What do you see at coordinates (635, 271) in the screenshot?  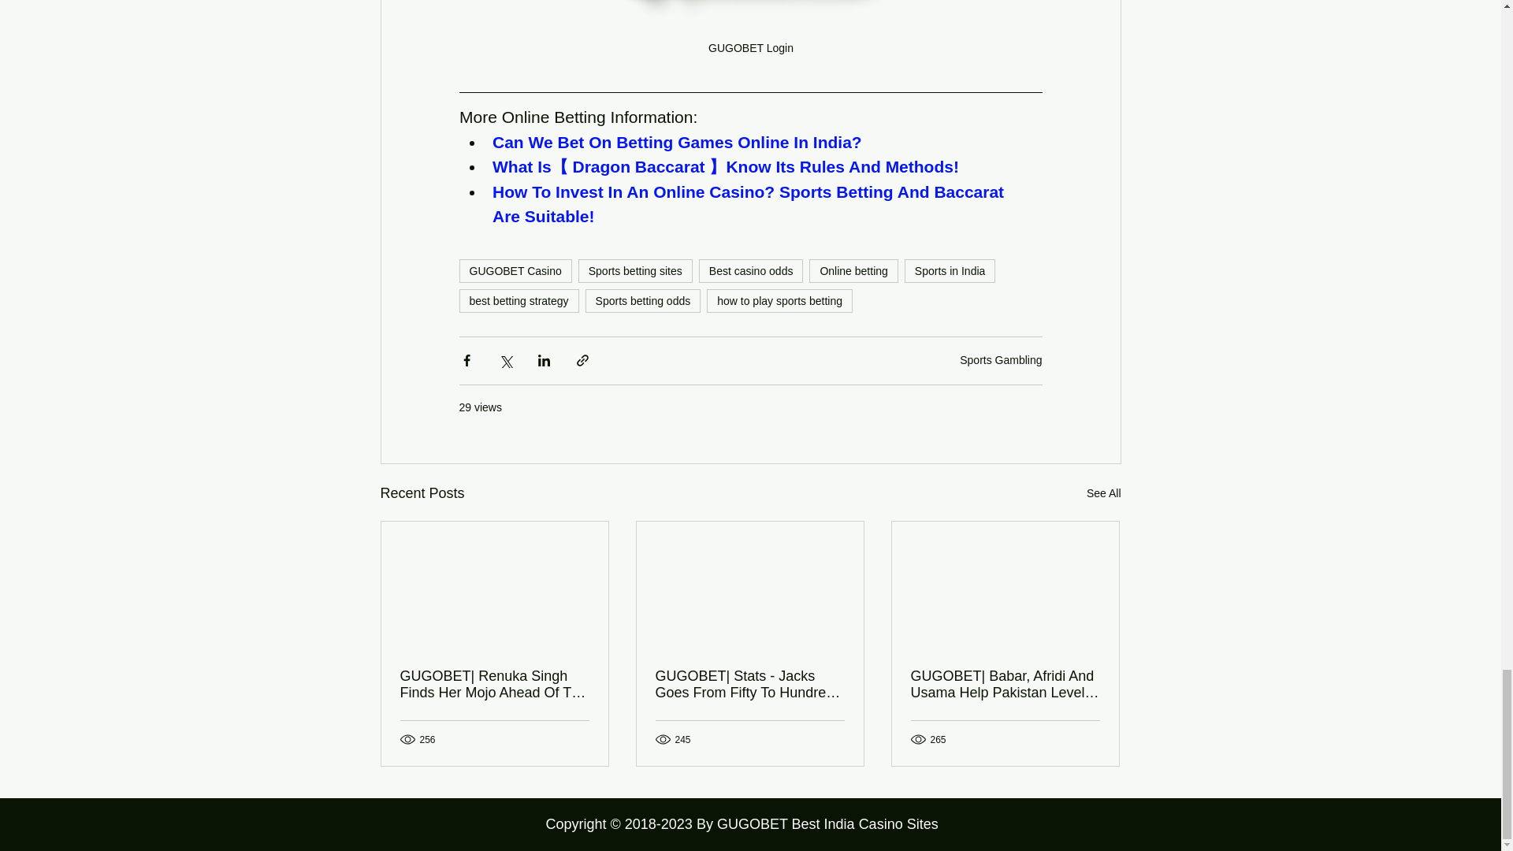 I see `Sports betting sites` at bounding box center [635, 271].